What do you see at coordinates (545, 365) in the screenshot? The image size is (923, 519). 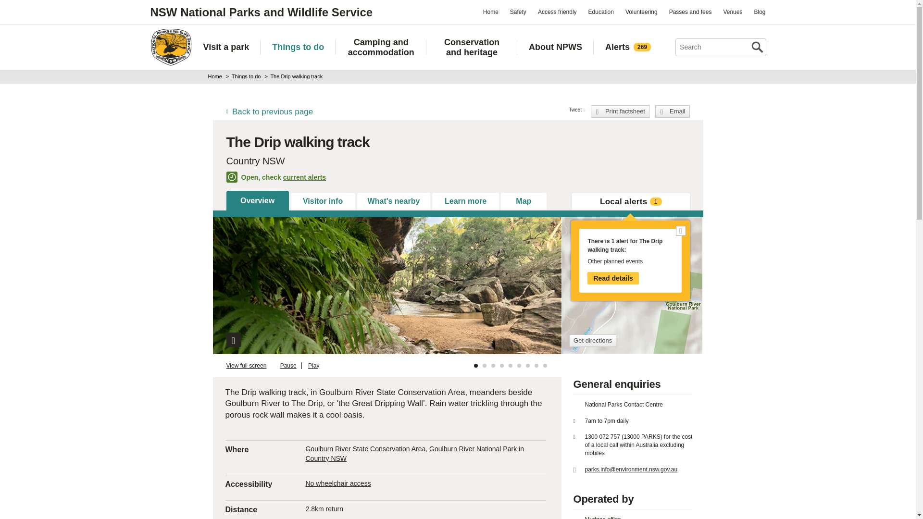 I see `View slide 9` at bounding box center [545, 365].